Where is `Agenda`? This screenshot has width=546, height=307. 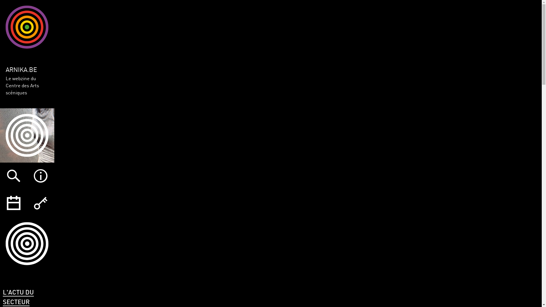
Agenda is located at coordinates (14, 203).